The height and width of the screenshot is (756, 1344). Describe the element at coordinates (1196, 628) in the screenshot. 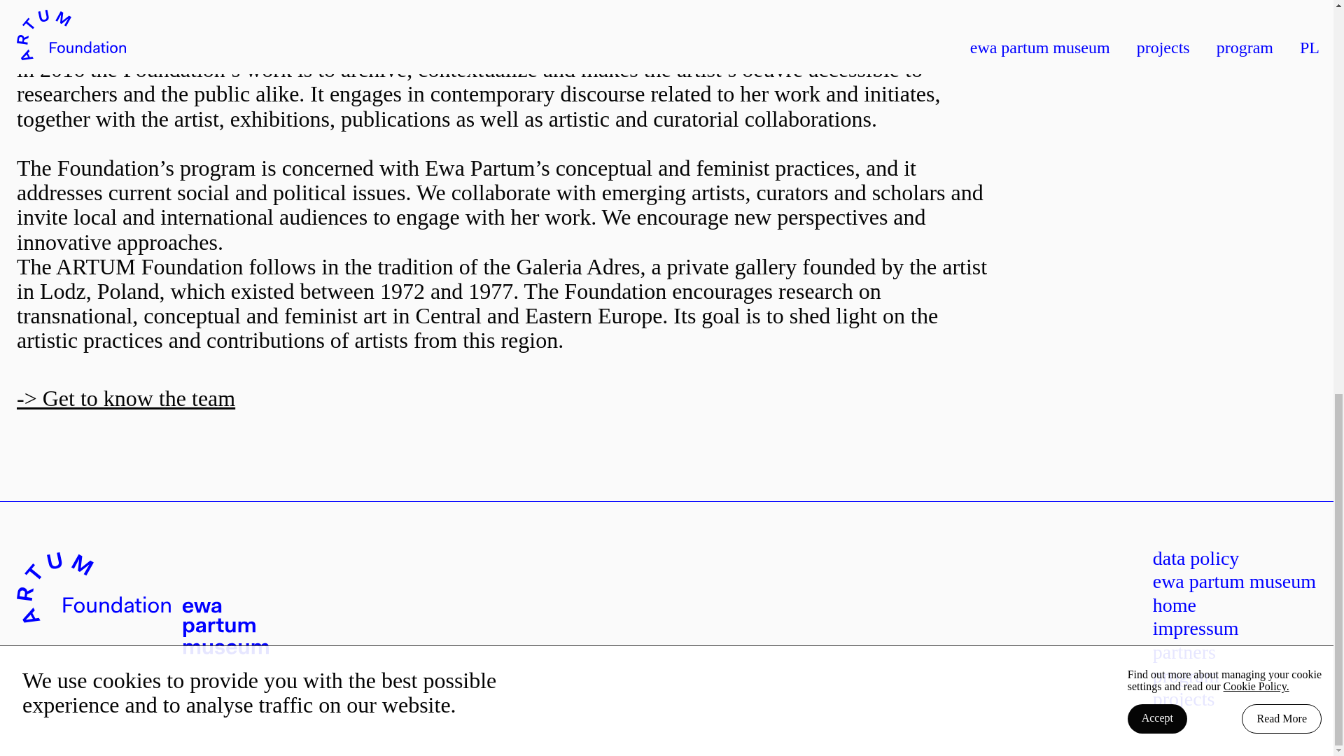

I see `impressum` at that location.